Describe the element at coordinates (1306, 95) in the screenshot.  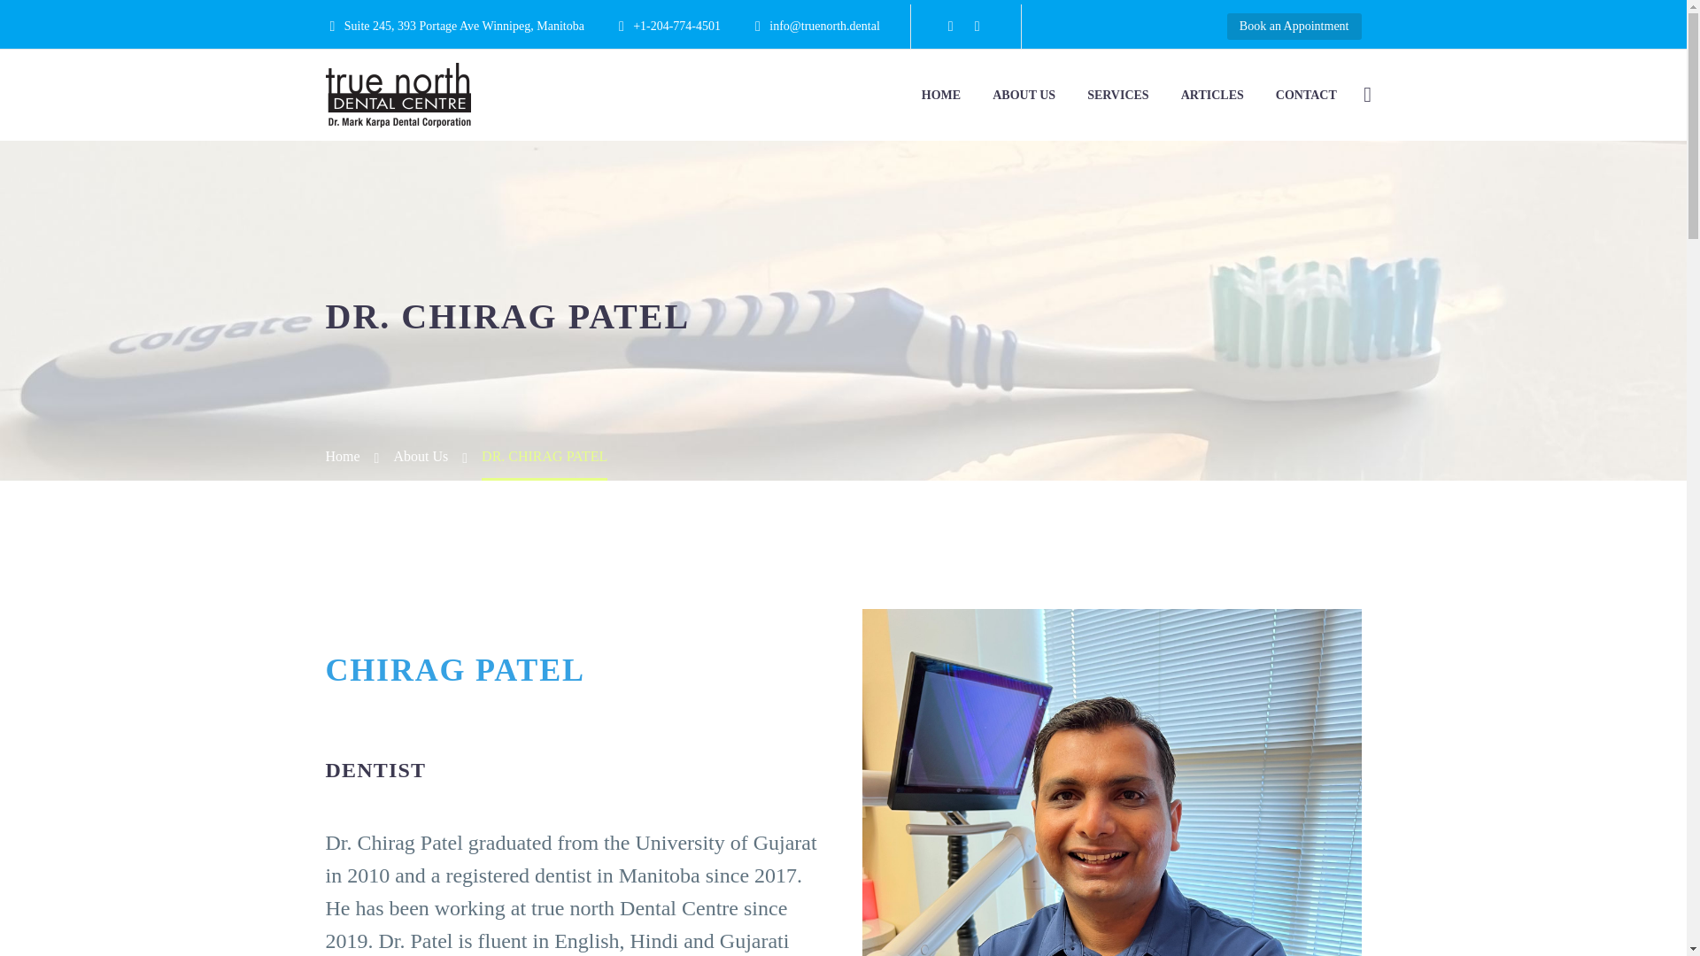
I see `CONTACT` at that location.